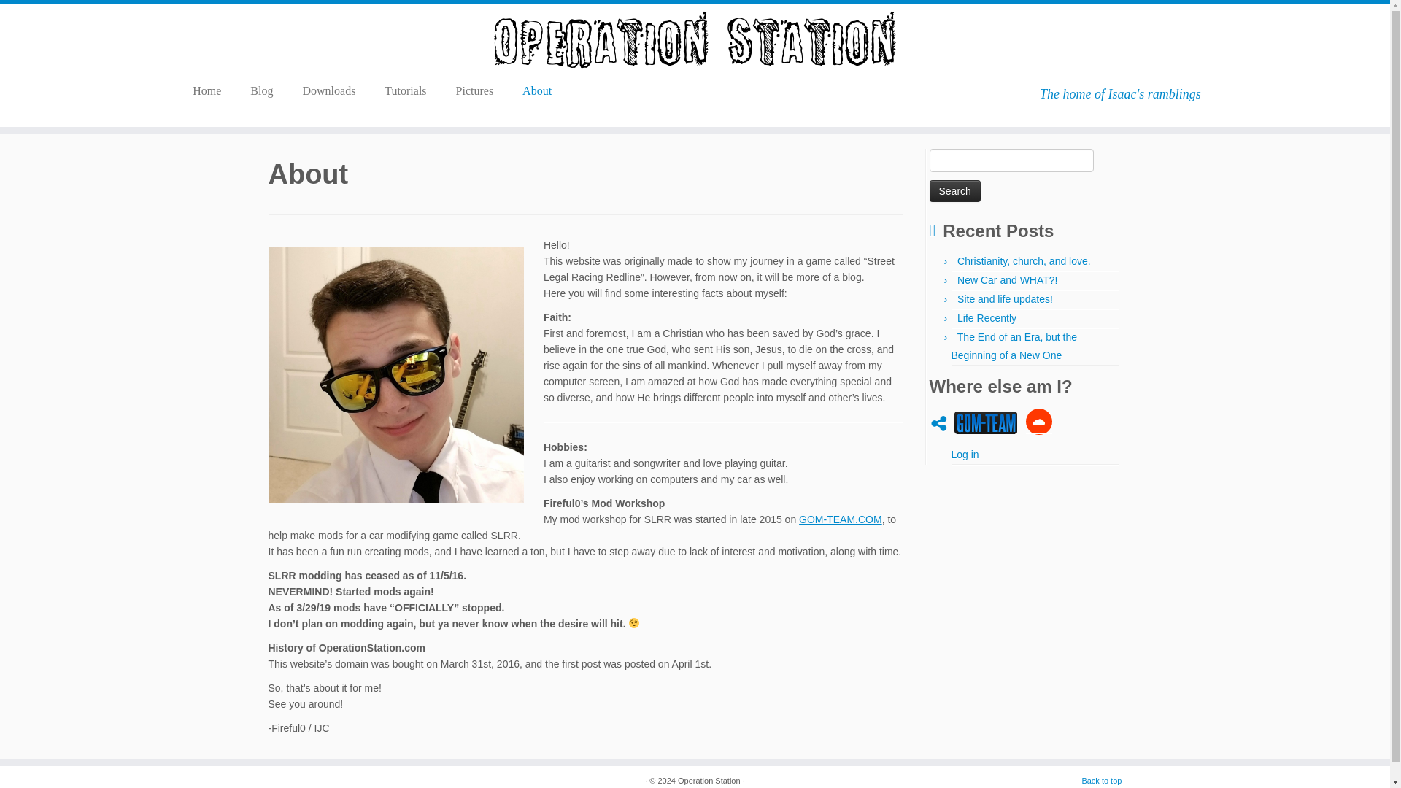  What do you see at coordinates (841, 519) in the screenshot?
I see `GOM-TEAM.COM` at bounding box center [841, 519].